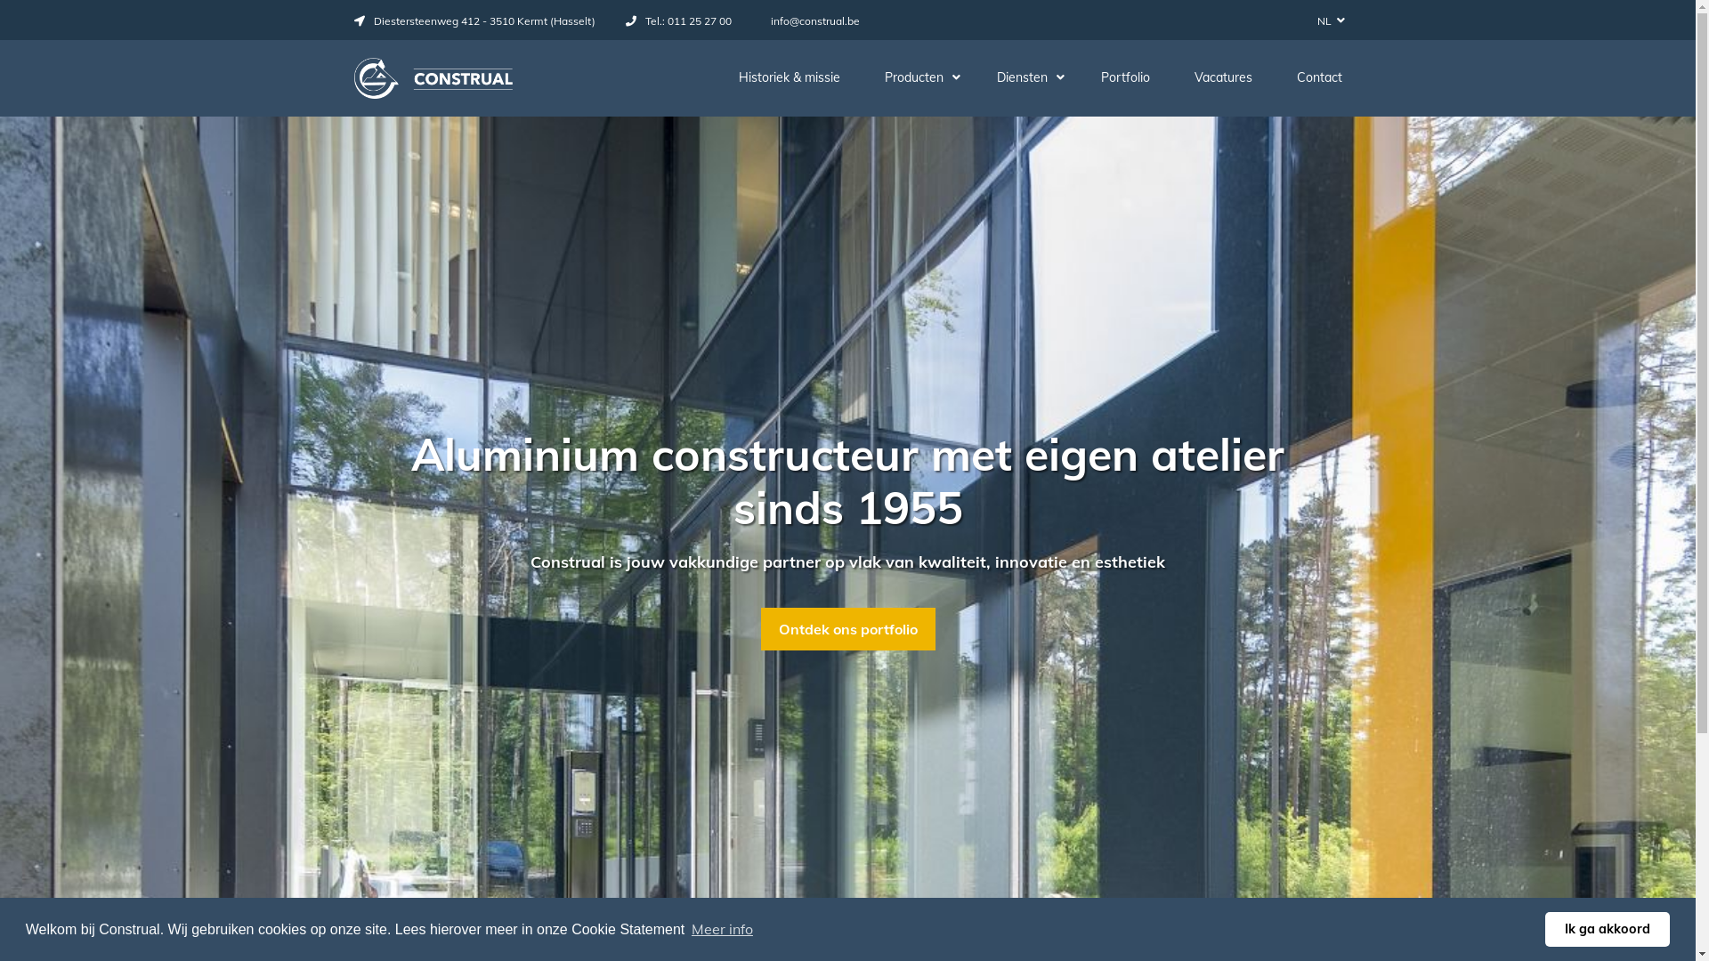  I want to click on NL, so click(1327, 20).